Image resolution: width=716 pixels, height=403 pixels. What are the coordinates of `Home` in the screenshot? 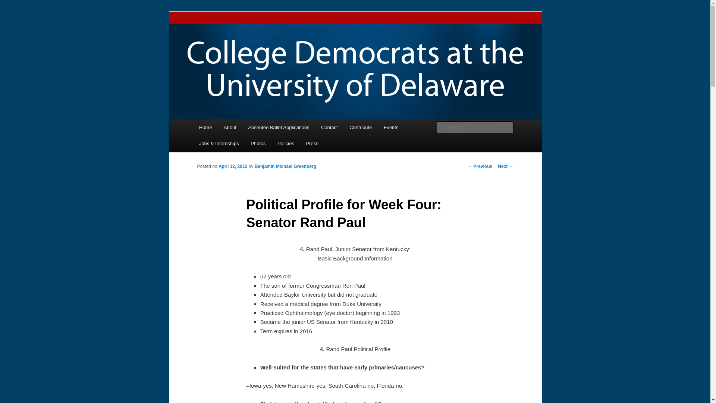 It's located at (205, 127).